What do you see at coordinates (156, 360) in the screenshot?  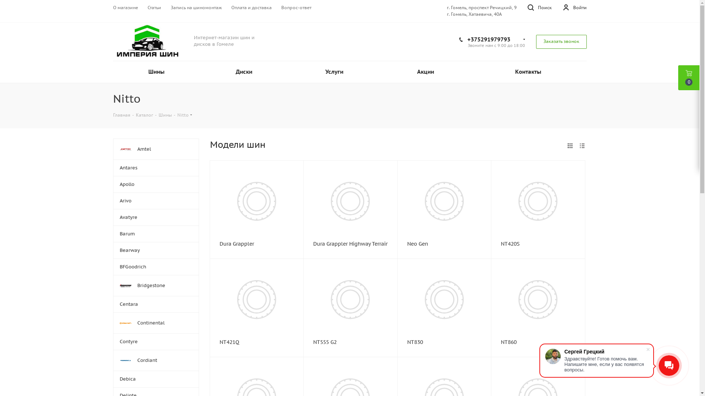 I see `Cordiant` at bounding box center [156, 360].